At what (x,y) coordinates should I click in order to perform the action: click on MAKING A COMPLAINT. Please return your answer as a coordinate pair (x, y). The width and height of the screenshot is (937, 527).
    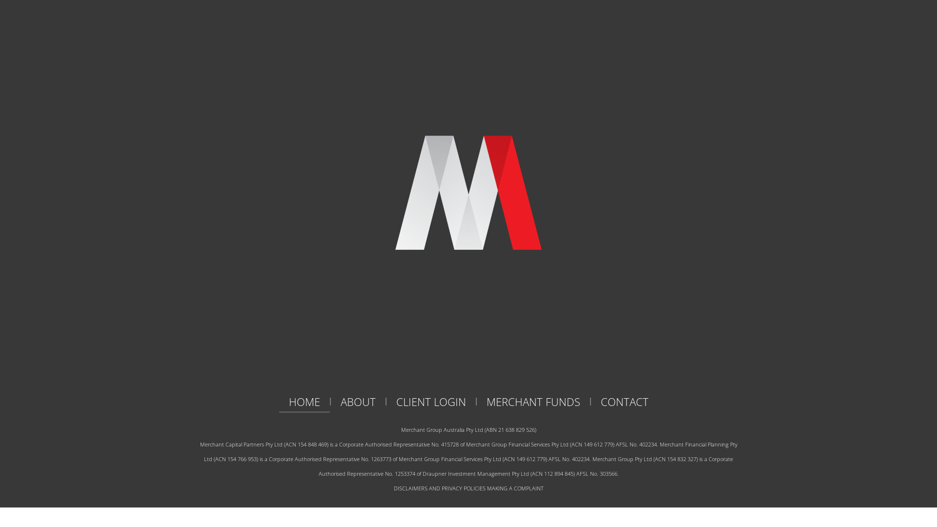
    Looking at the image, I should click on (515, 488).